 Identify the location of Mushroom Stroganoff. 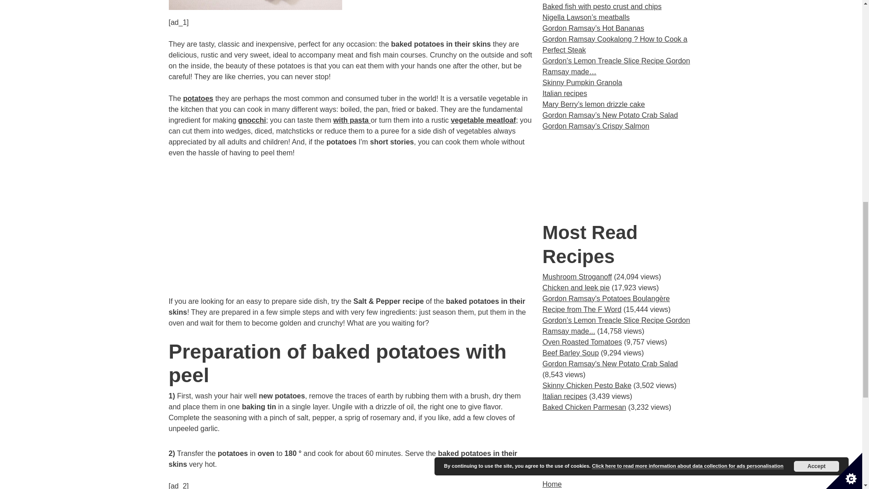
(577, 276).